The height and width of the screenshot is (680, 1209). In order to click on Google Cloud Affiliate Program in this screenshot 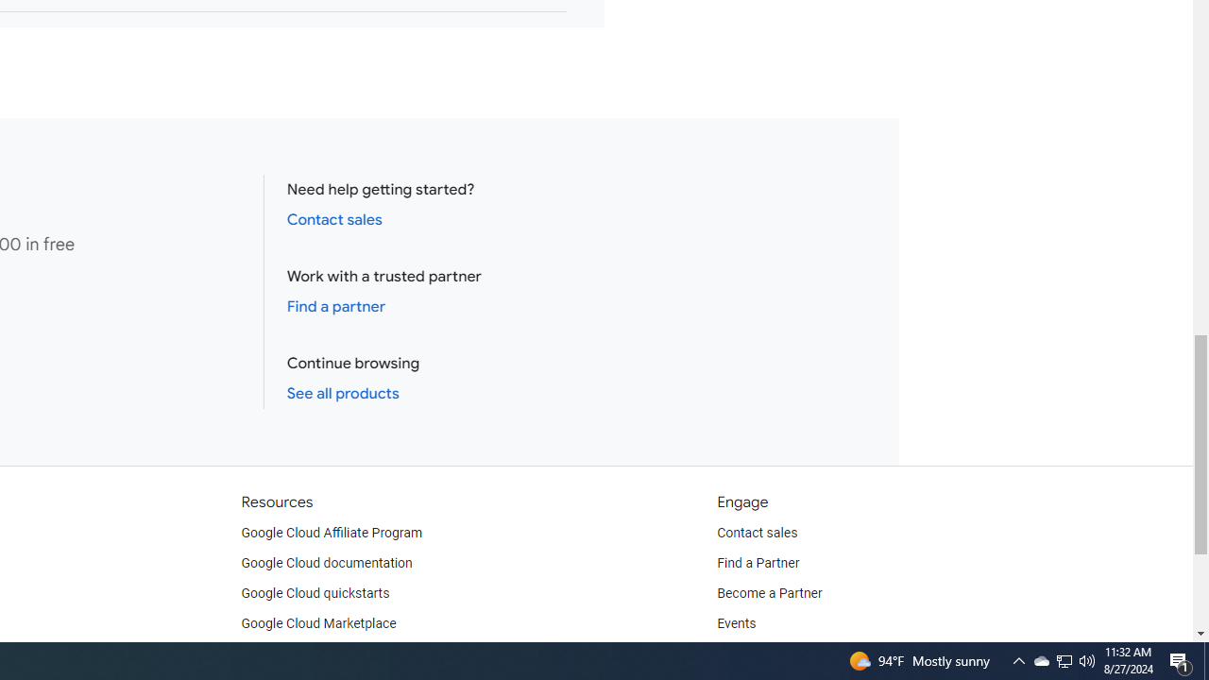, I will do `click(332, 533)`.